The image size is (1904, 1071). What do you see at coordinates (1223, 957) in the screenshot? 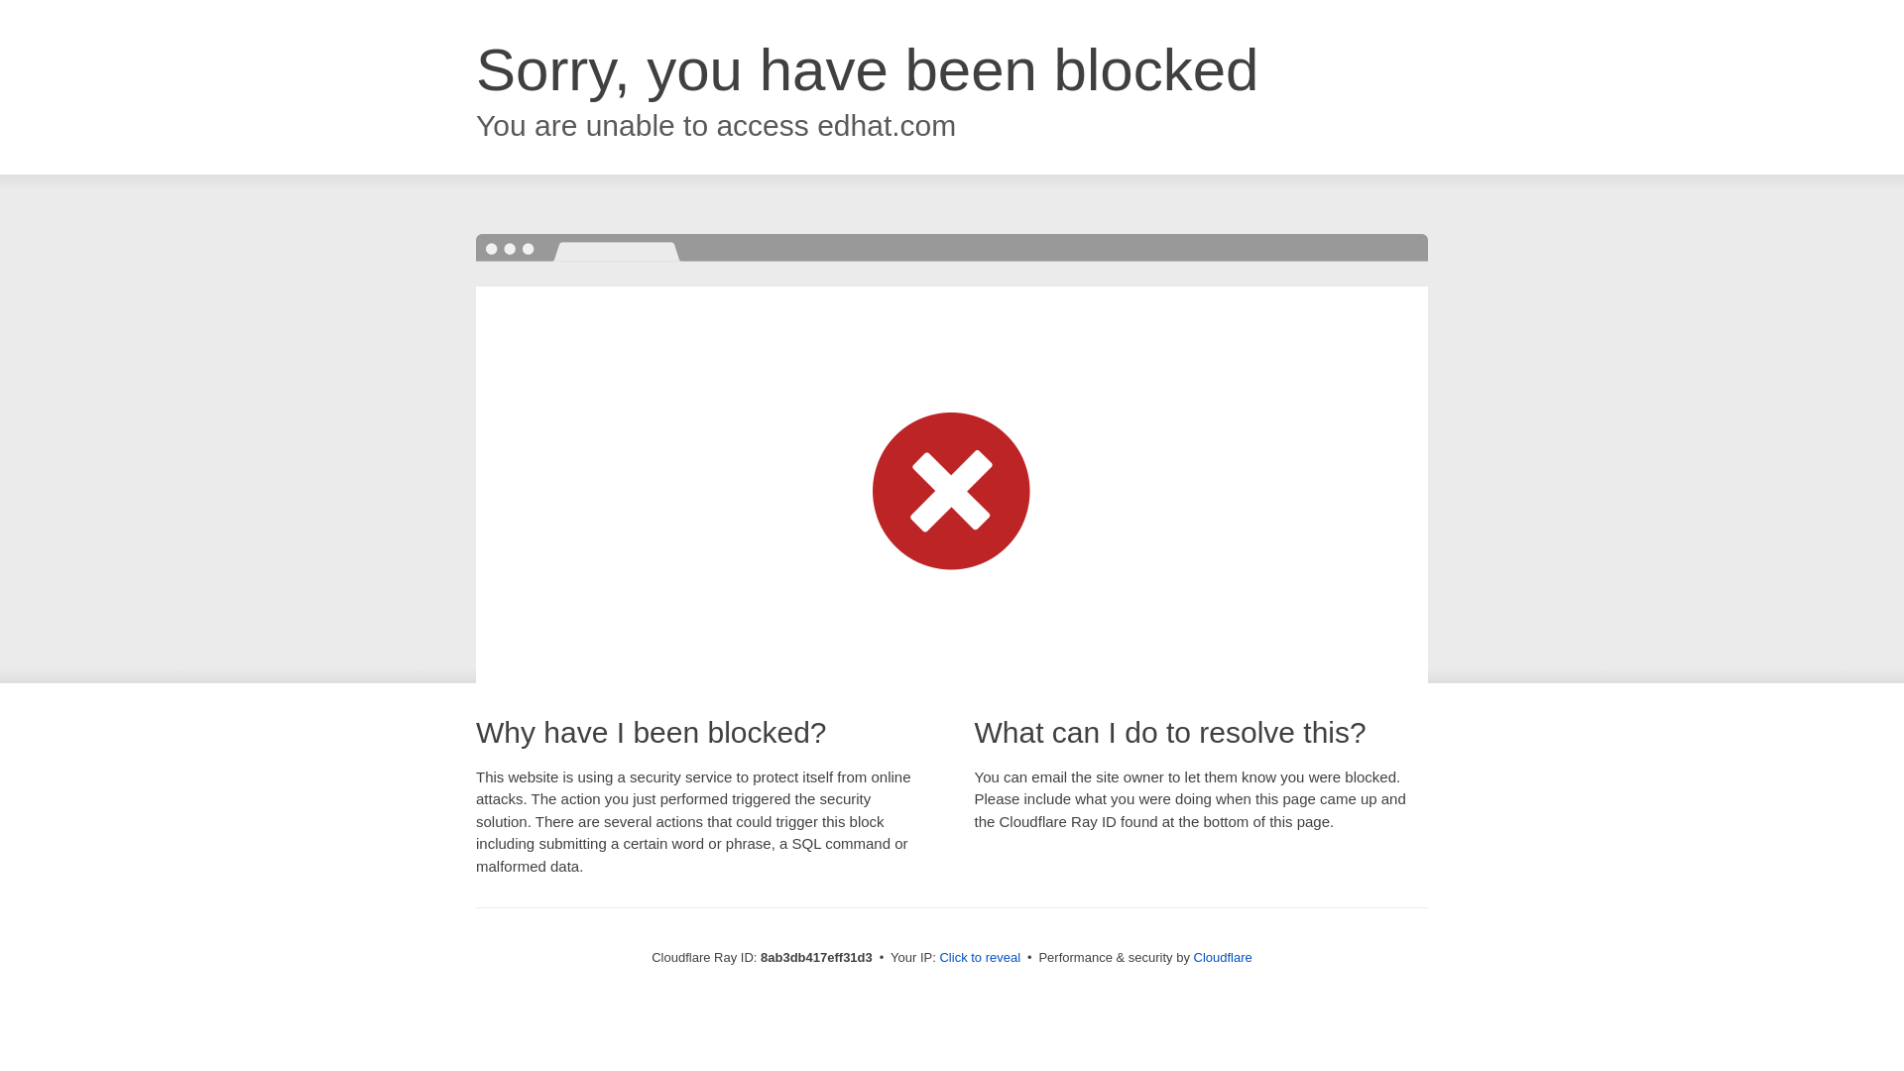
I see `Cloudflare` at bounding box center [1223, 957].